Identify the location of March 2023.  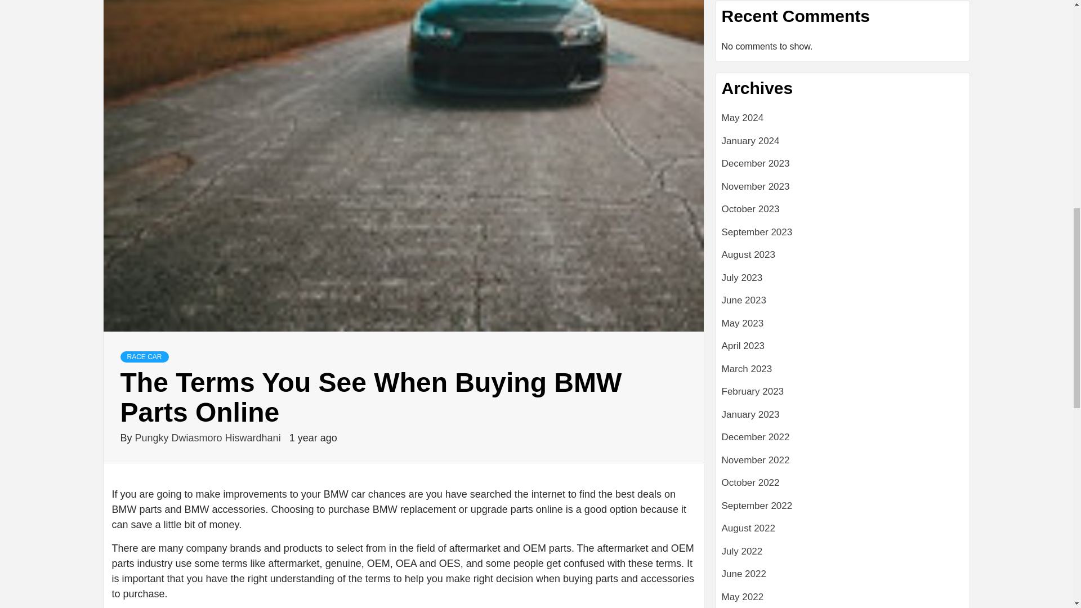
(843, 373).